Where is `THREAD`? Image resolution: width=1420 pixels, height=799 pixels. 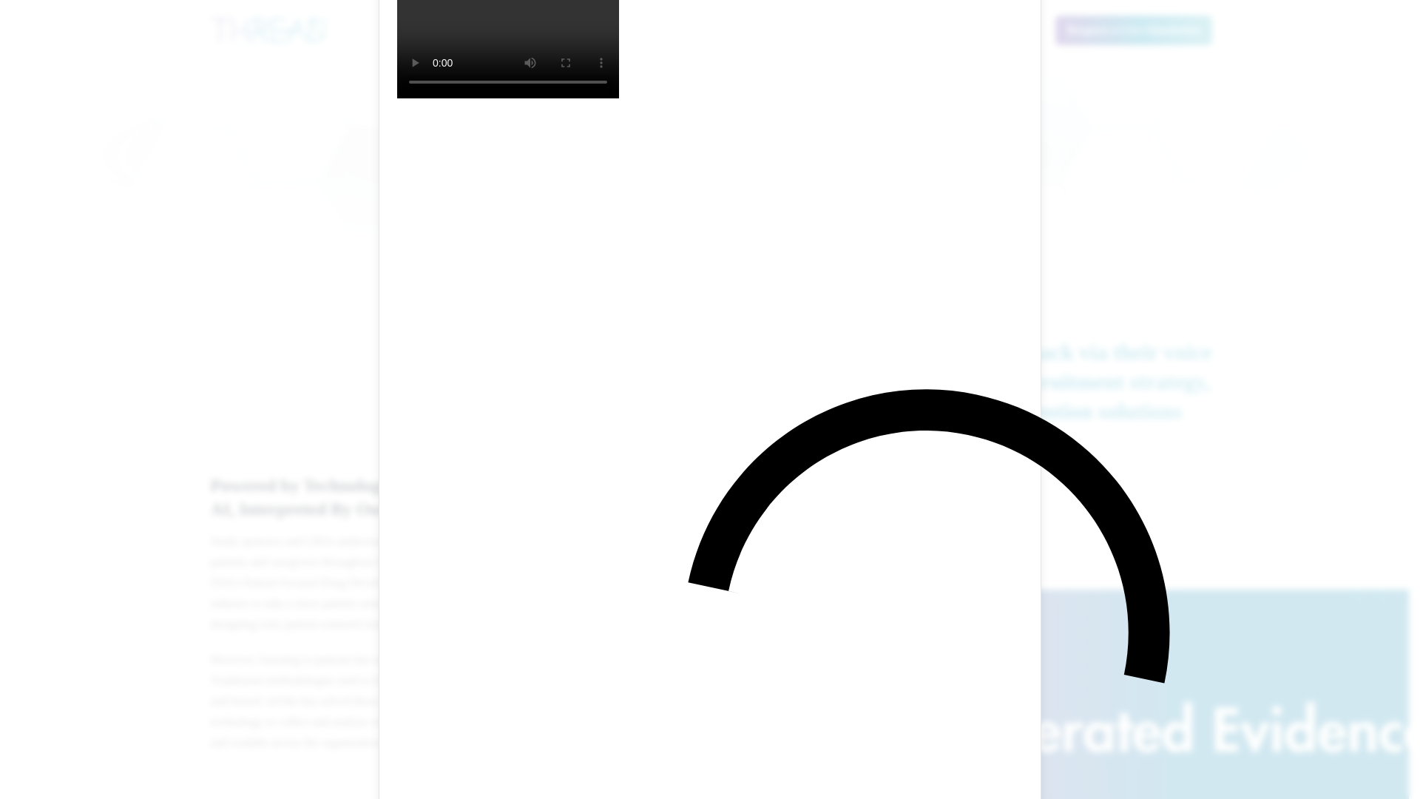 THREAD is located at coordinates (269, 30).